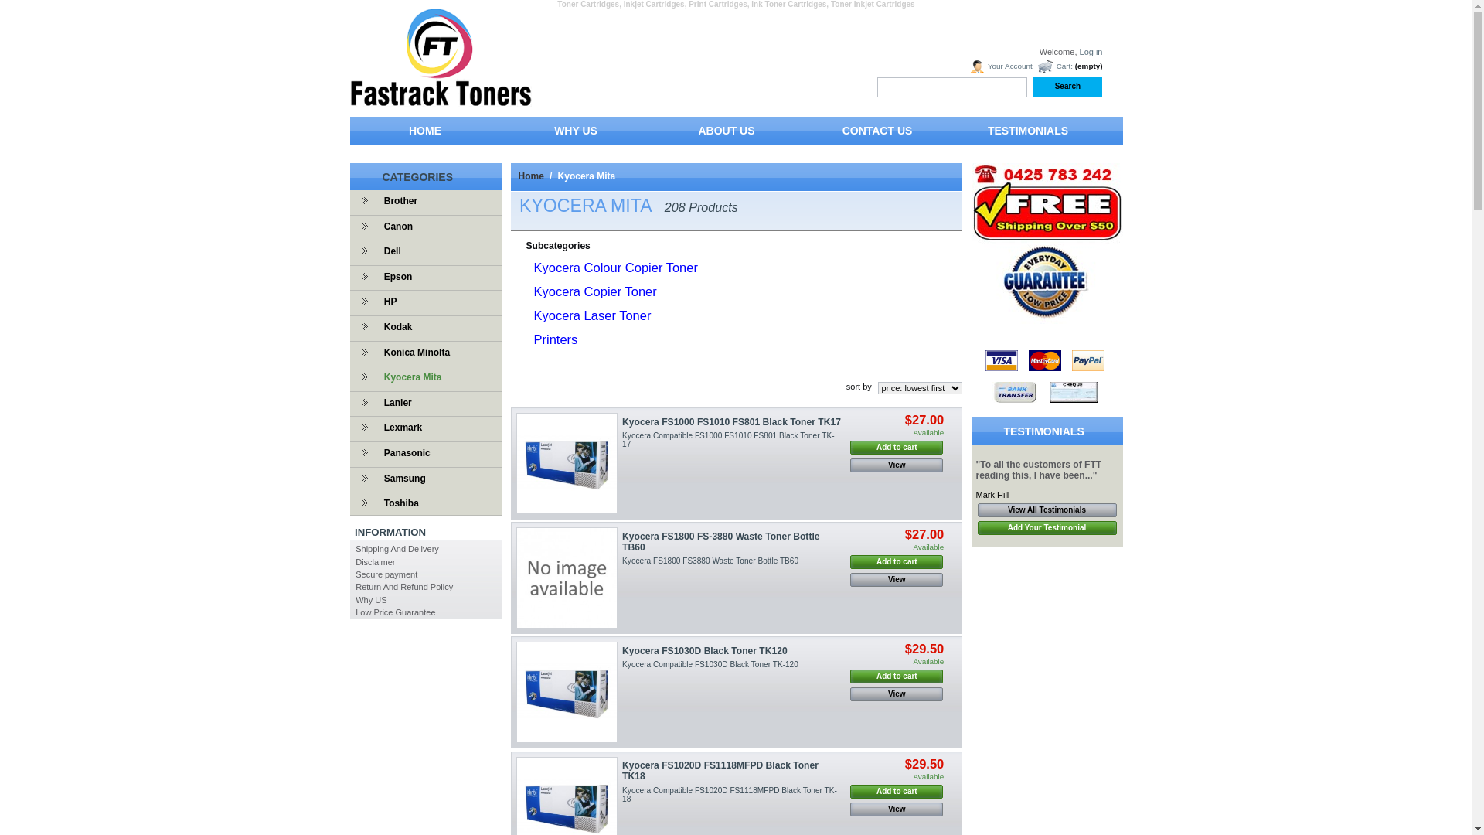 Image resolution: width=1484 pixels, height=835 pixels. I want to click on Your Account, so click(1000, 66).